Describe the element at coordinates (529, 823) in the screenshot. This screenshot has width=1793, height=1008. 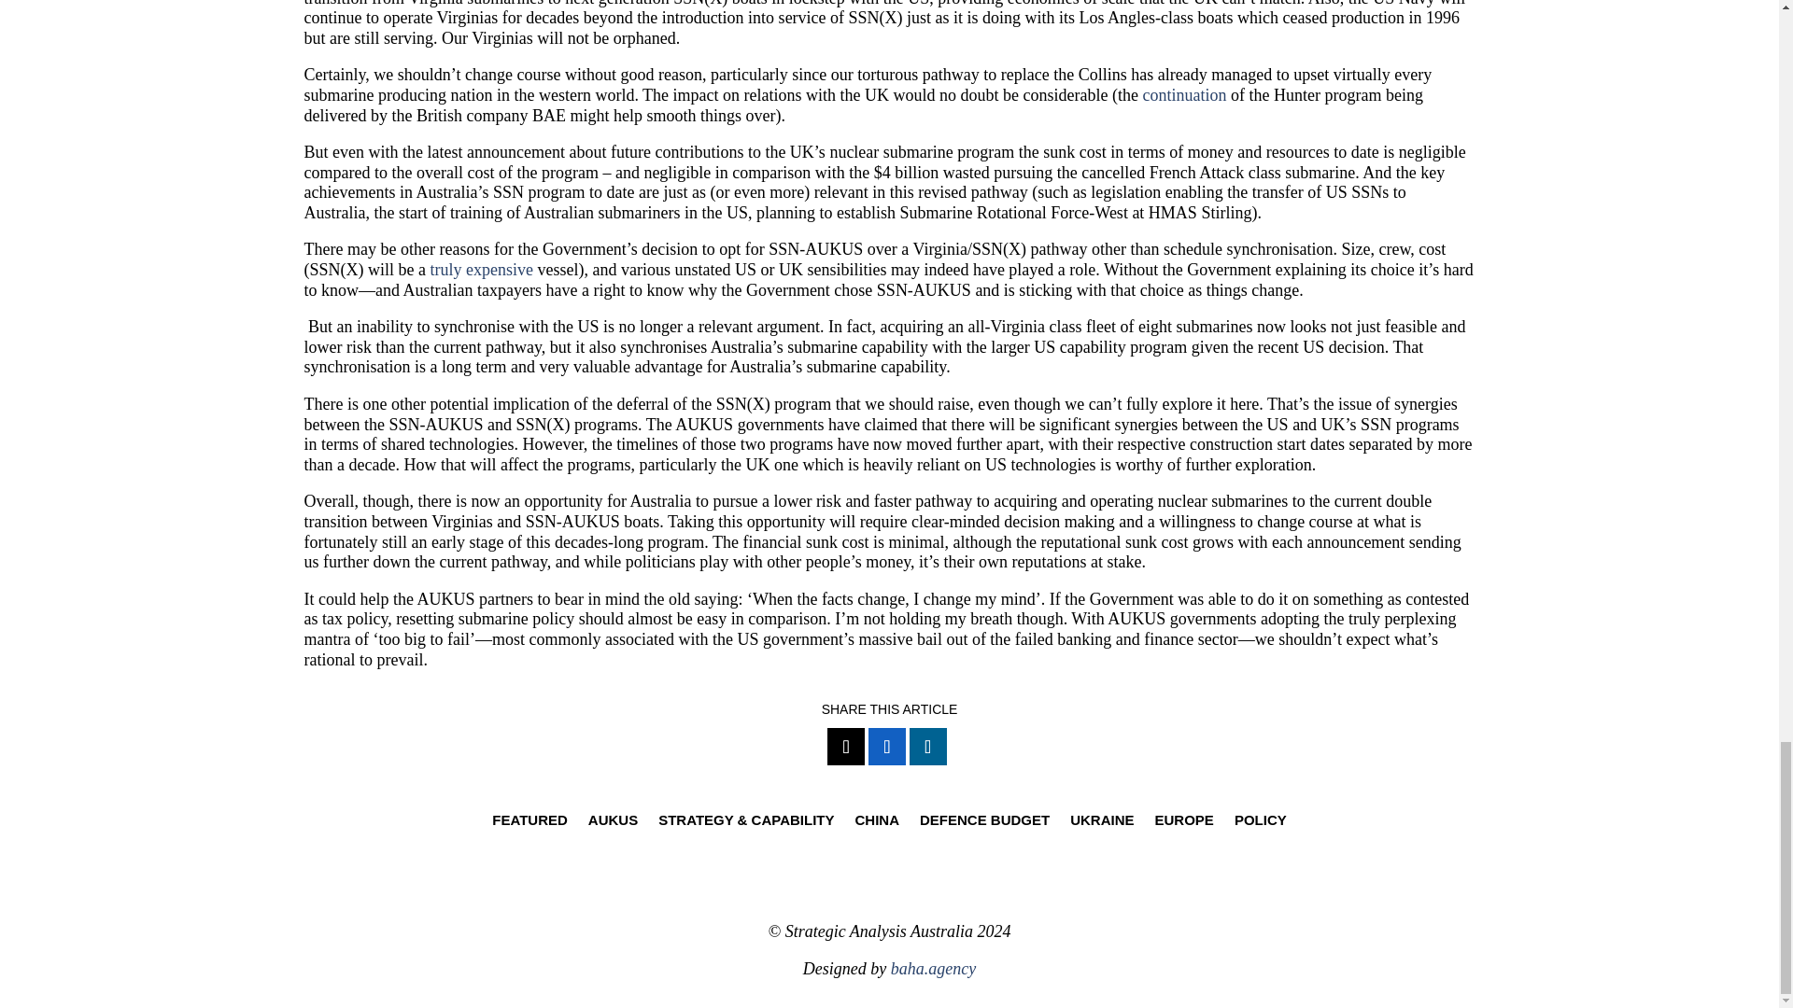
I see `FEATURED` at that location.